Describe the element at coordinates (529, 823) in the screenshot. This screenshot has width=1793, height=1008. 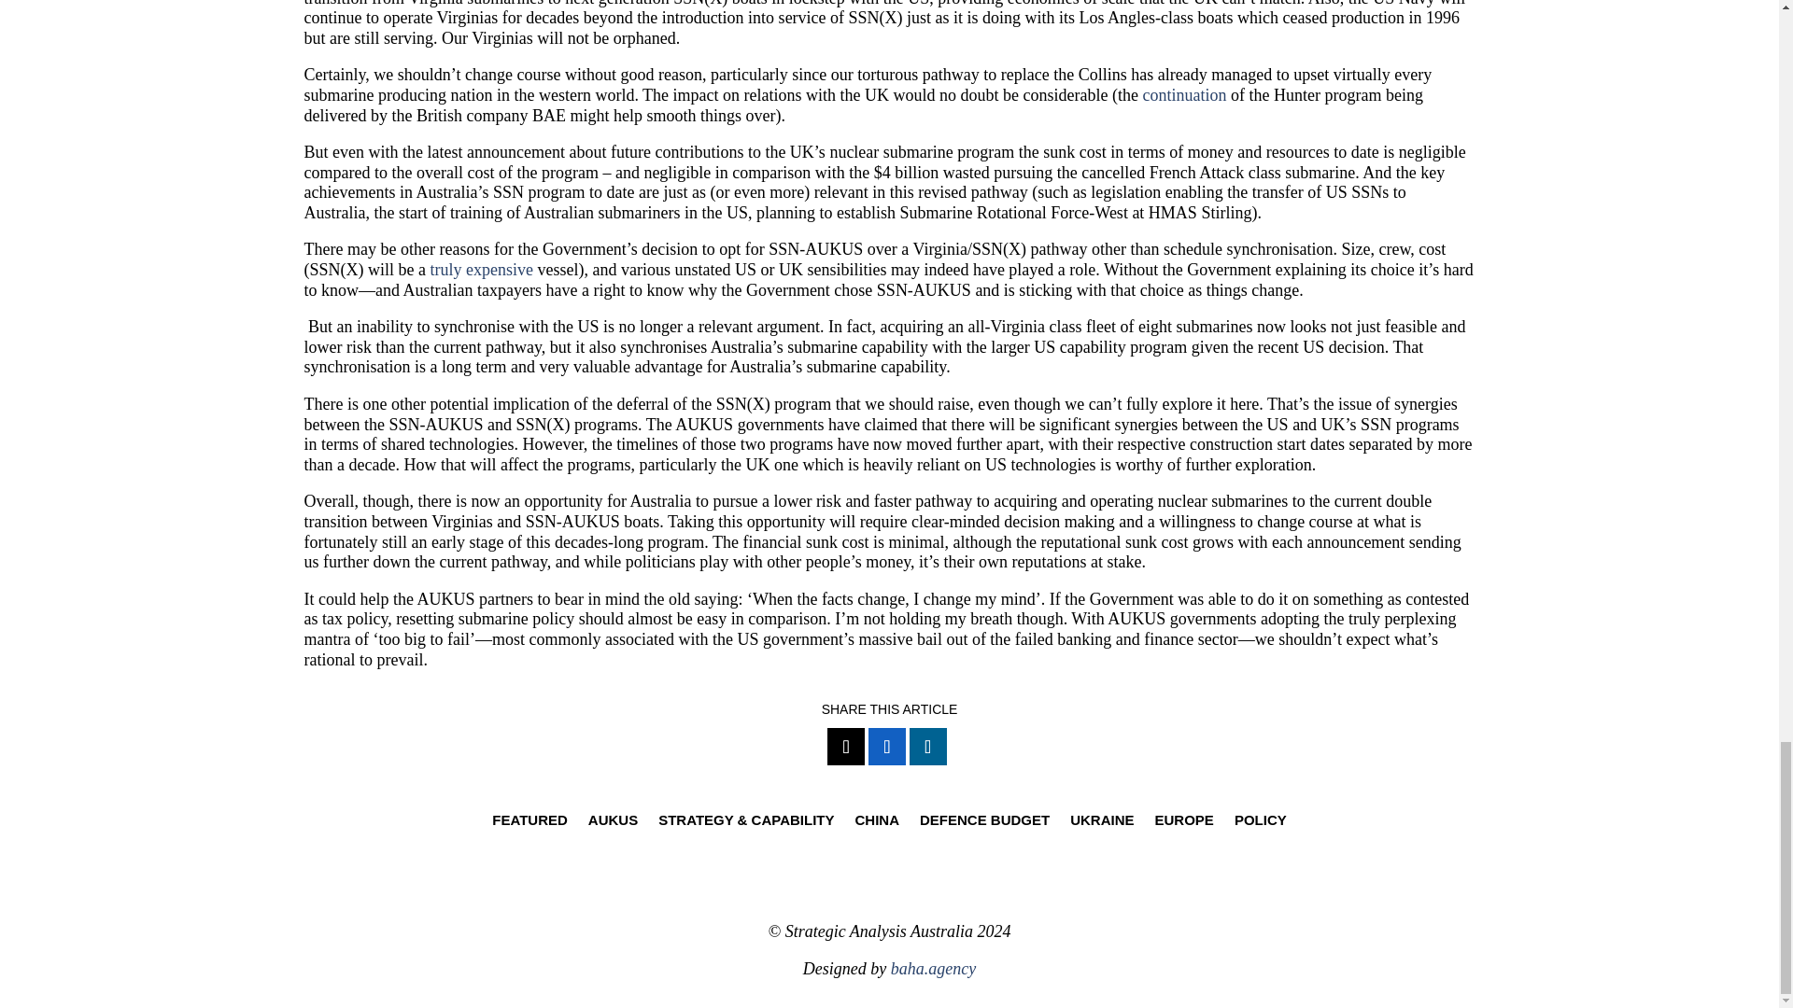
I see `FEATURED` at that location.